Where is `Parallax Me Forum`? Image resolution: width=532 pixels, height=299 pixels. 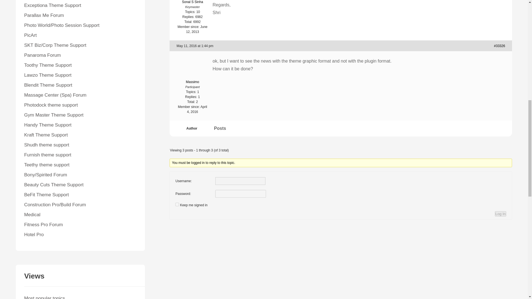
Parallax Me Forum is located at coordinates (44, 15).